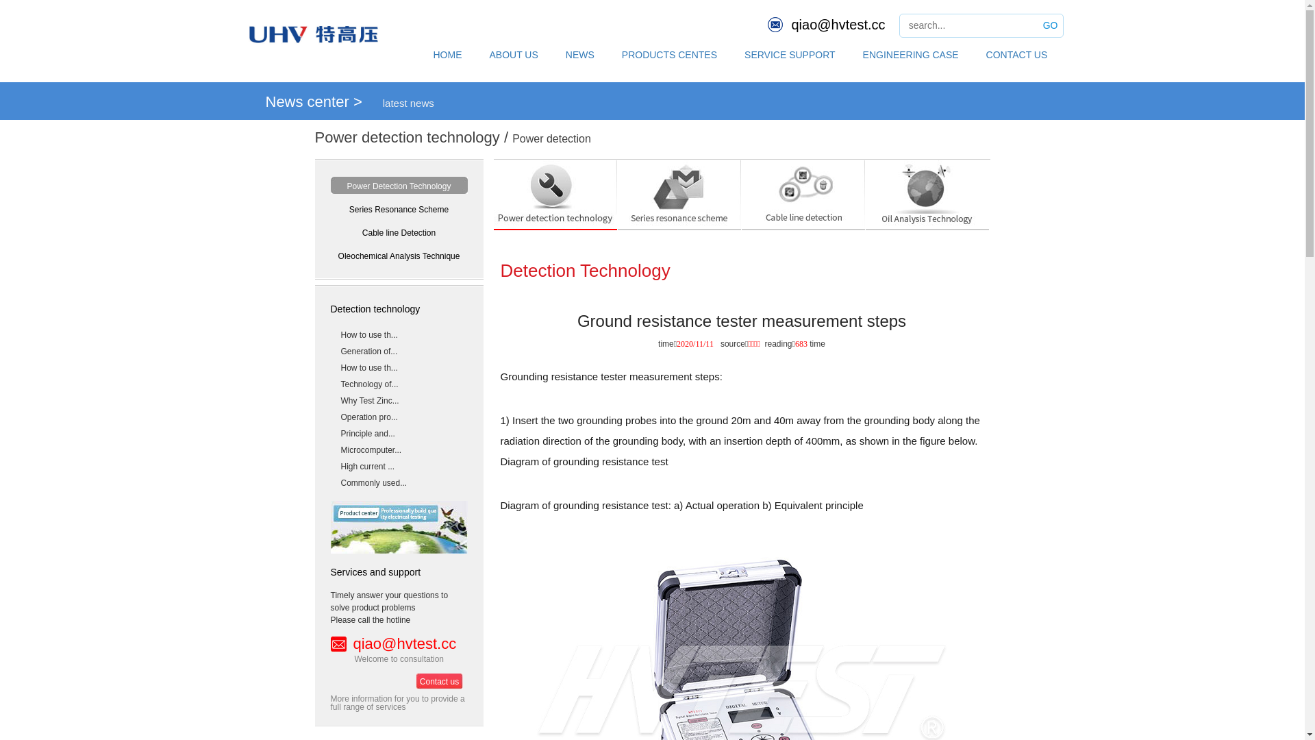 This screenshot has height=740, width=1315. What do you see at coordinates (399, 432) in the screenshot?
I see `Principle and...` at bounding box center [399, 432].